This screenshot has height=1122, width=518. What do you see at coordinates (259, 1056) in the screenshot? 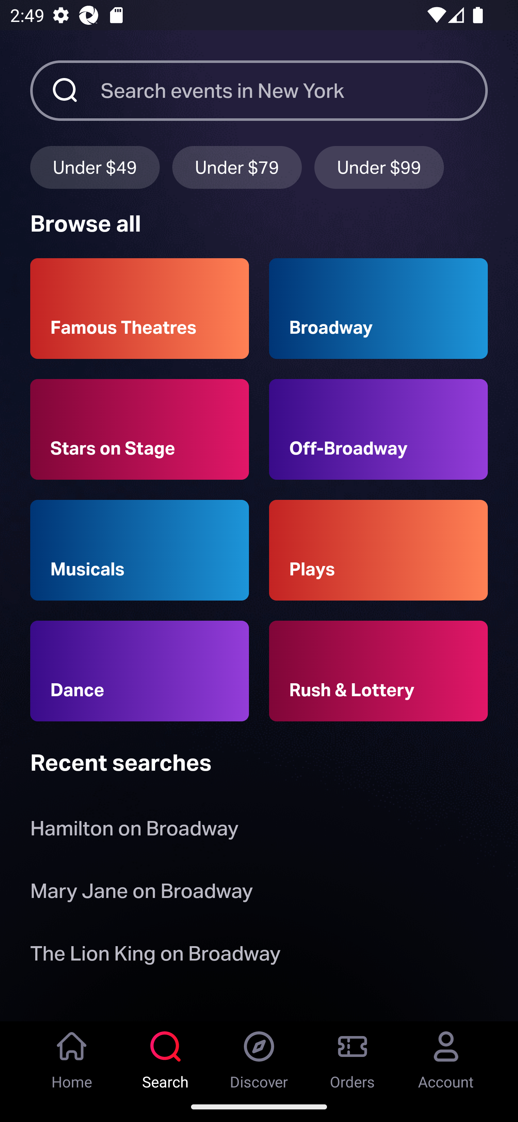
I see `Discover` at bounding box center [259, 1056].